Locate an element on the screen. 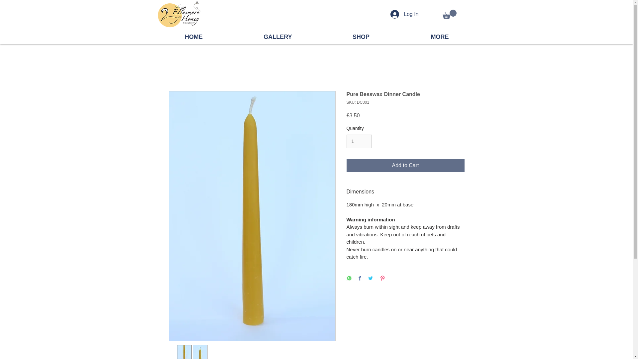 The height and width of the screenshot is (359, 638). Add to Cart is located at coordinates (405, 166).